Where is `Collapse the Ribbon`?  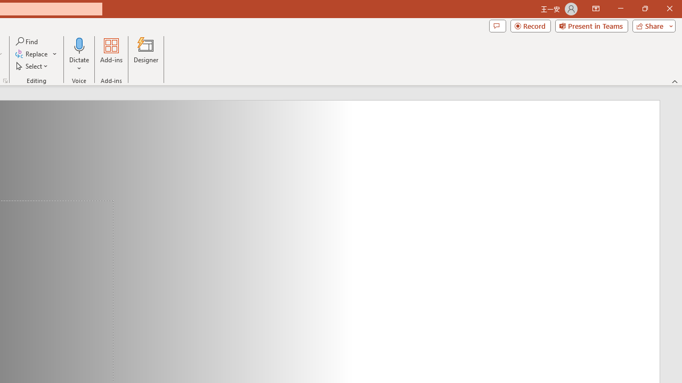 Collapse the Ribbon is located at coordinates (675, 81).